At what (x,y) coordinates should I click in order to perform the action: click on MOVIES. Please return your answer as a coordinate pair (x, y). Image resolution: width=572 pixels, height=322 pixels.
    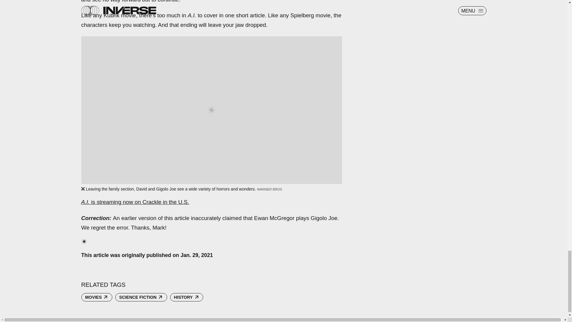
    Looking at the image, I should click on (97, 297).